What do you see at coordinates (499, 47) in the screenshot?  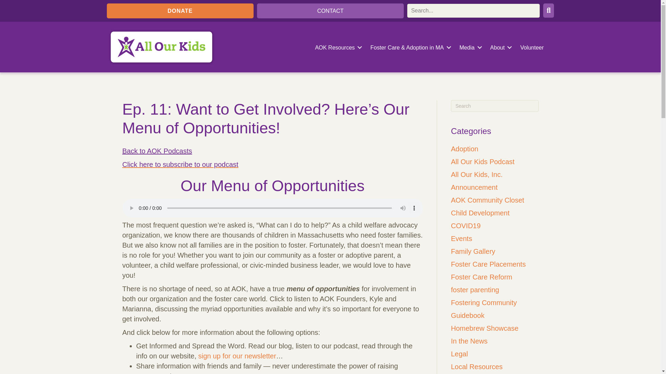 I see `About` at bounding box center [499, 47].